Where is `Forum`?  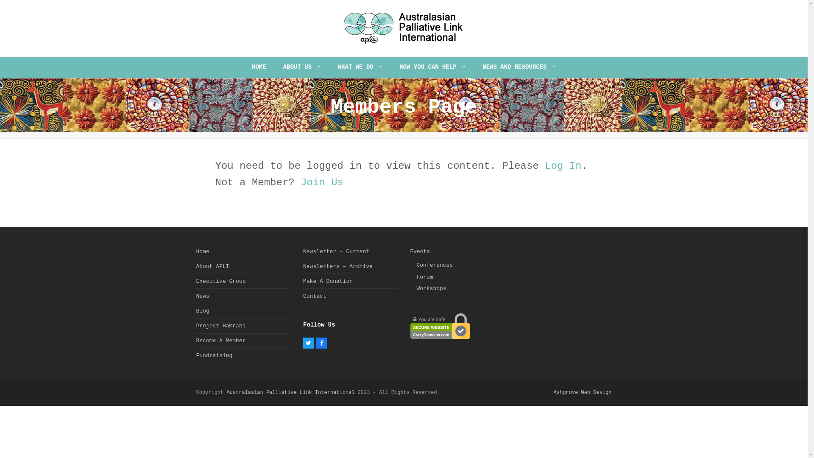
Forum is located at coordinates (425, 277).